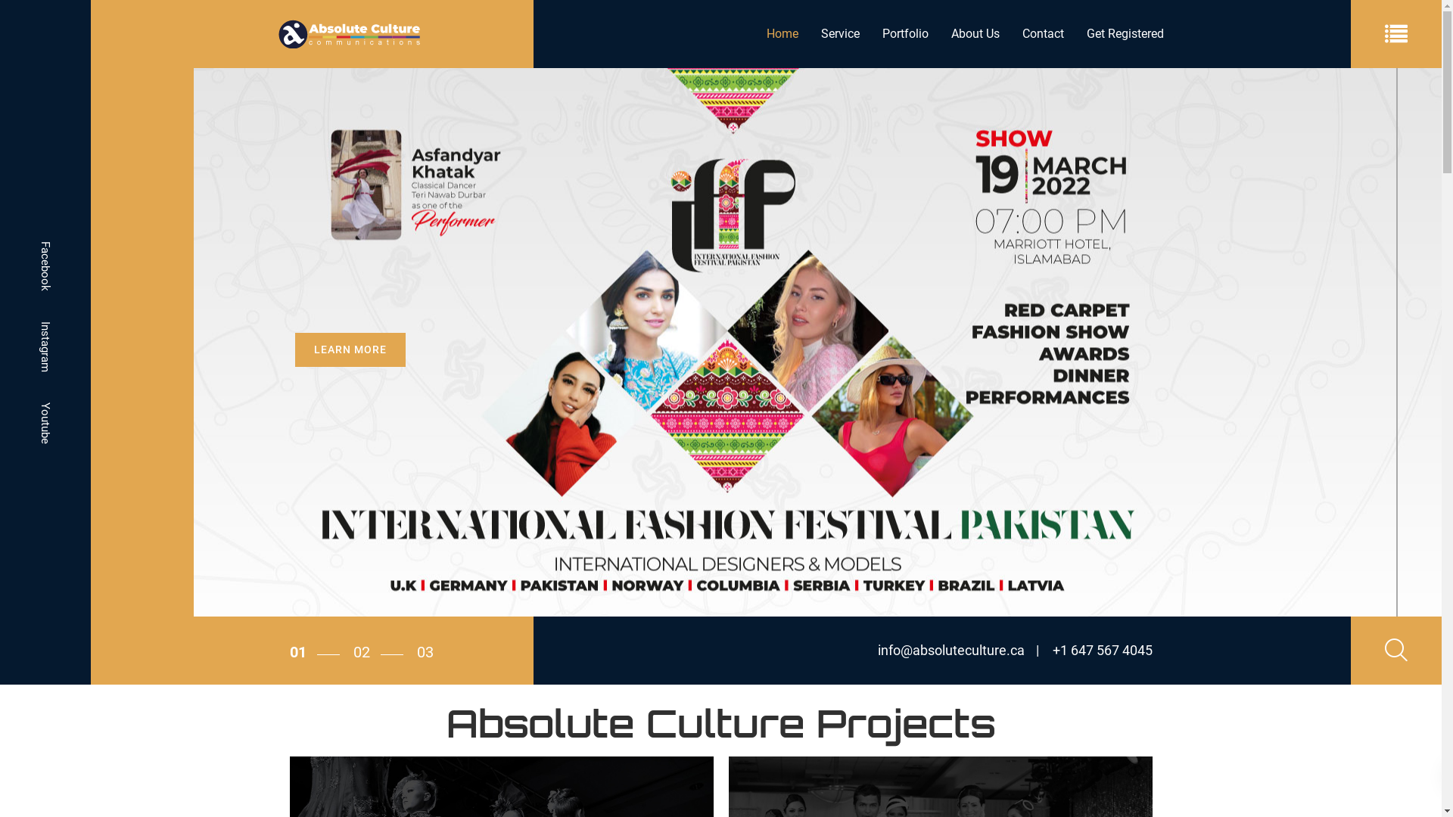 This screenshot has height=817, width=1453. What do you see at coordinates (951, 651) in the screenshot?
I see `info@absoluteculture.ca` at bounding box center [951, 651].